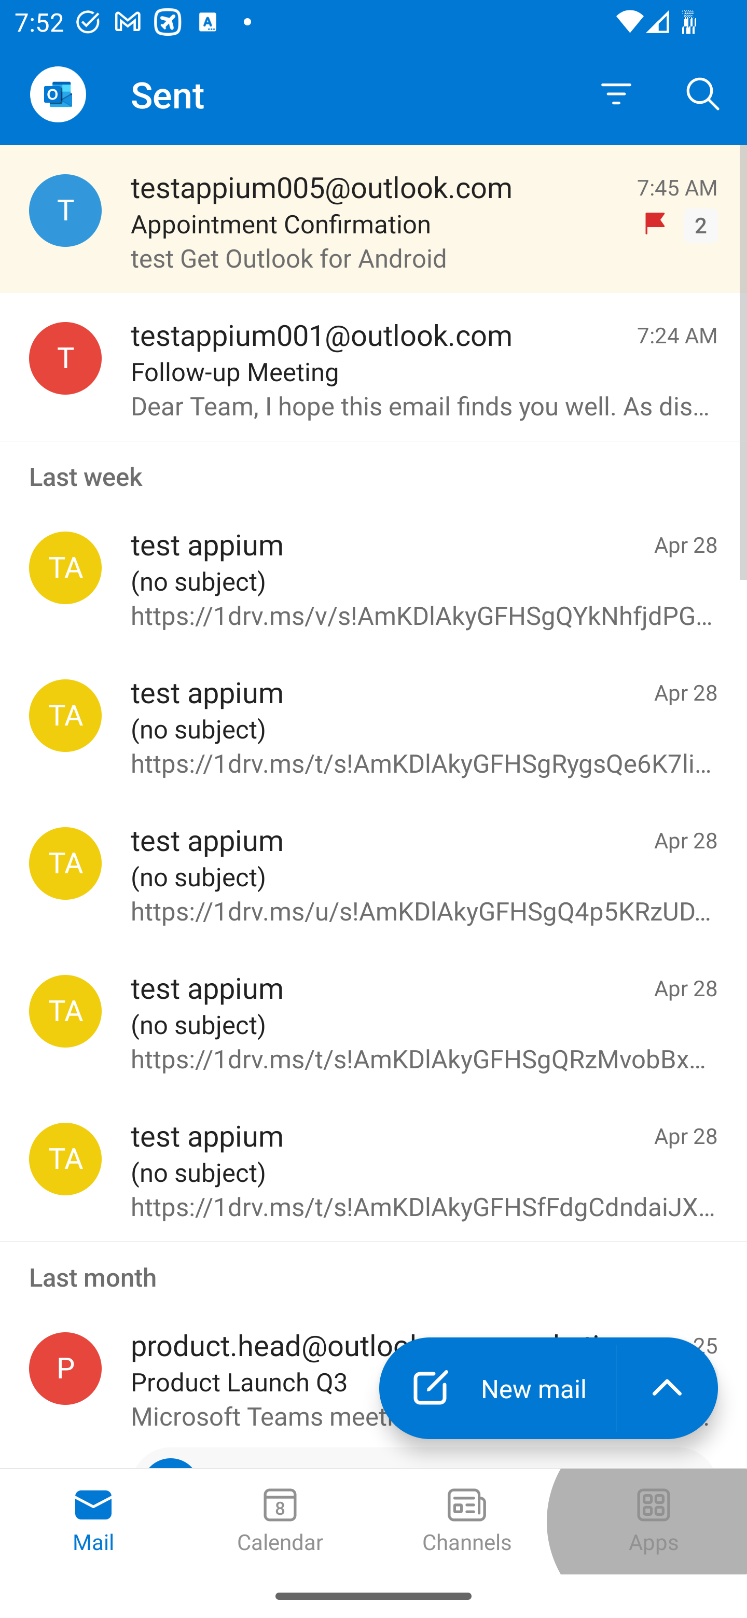 This screenshot has width=747, height=1618. I want to click on test appium, testappium002@gmail.com, so click(65, 567).